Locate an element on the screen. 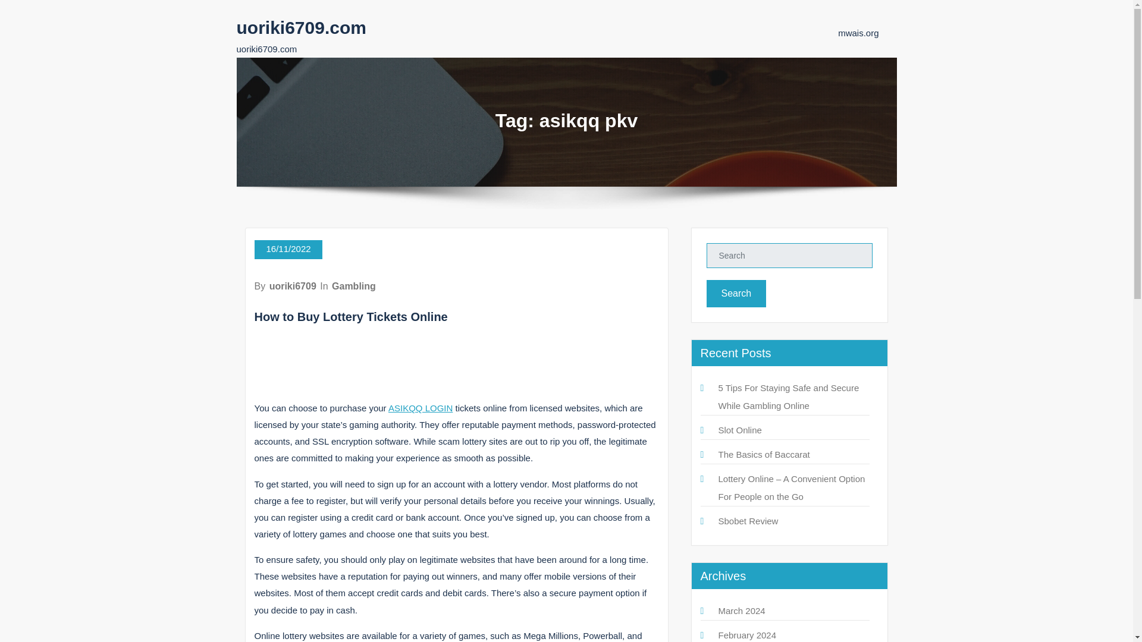 Image resolution: width=1142 pixels, height=642 pixels. Sbobet Review is located at coordinates (748, 521).